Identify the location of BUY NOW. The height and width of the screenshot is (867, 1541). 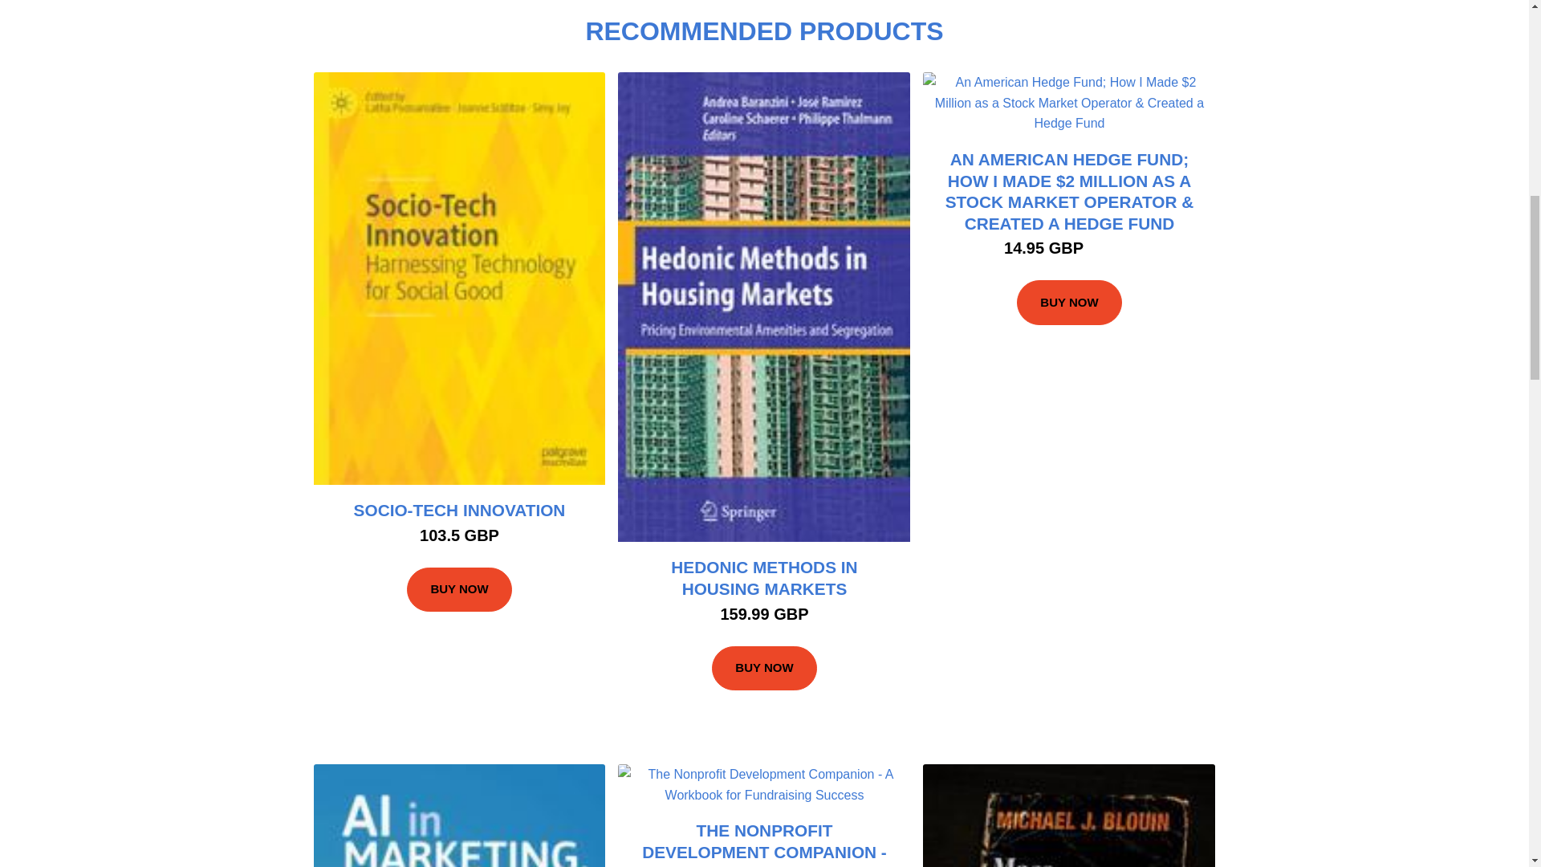
(459, 589).